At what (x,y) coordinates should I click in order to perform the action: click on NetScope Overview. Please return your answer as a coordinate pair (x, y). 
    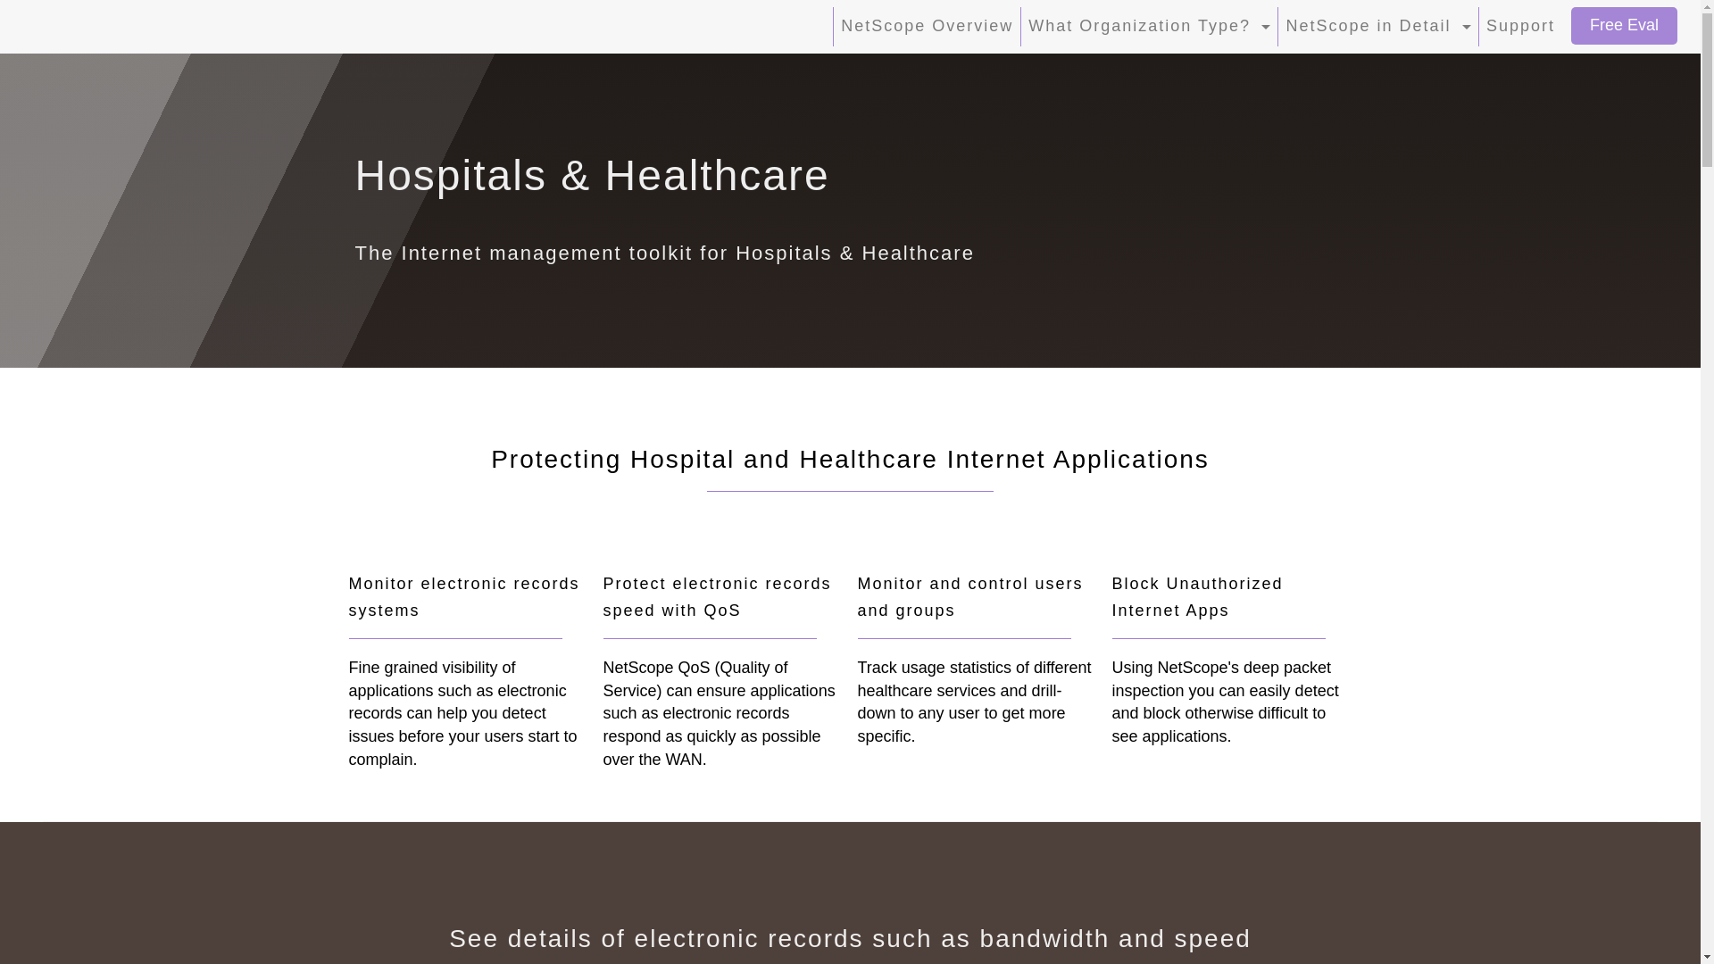
    Looking at the image, I should click on (927, 26).